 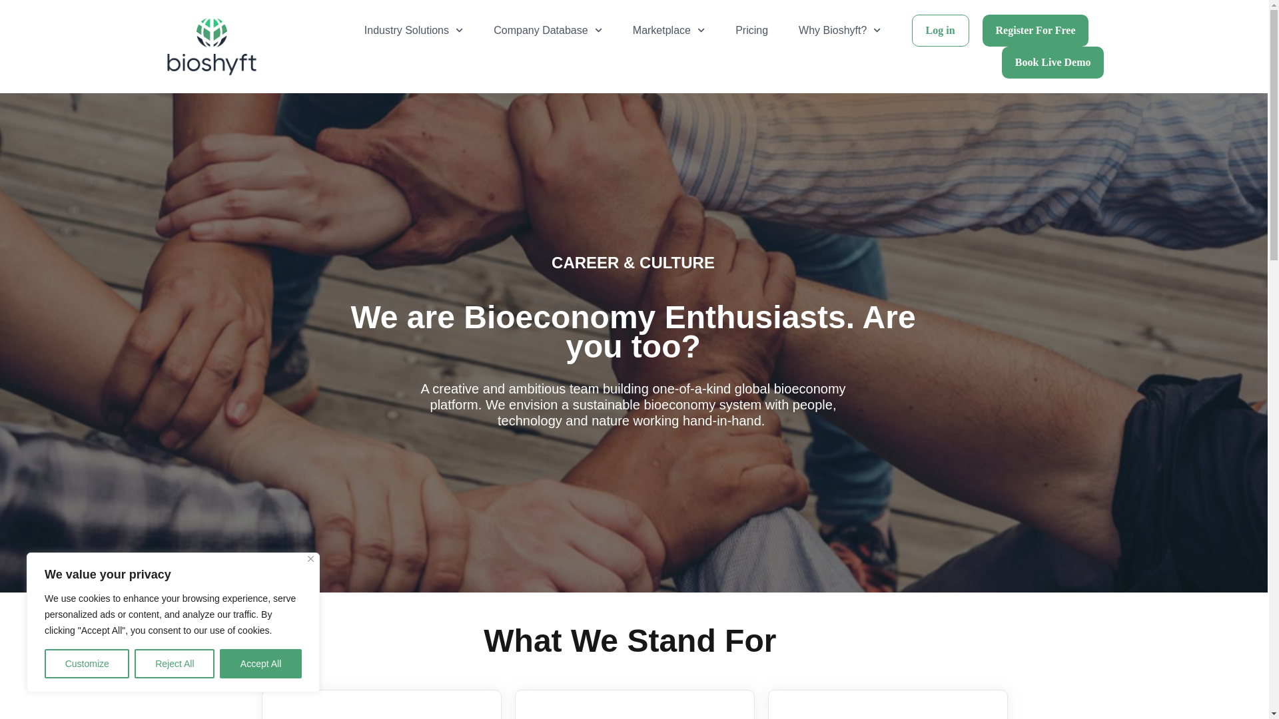 I want to click on Industry Solutions, so click(x=414, y=31).